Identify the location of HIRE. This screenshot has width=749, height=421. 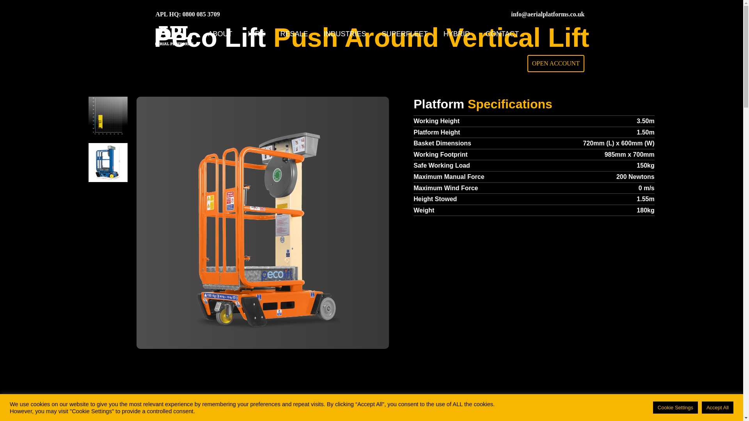
(256, 34).